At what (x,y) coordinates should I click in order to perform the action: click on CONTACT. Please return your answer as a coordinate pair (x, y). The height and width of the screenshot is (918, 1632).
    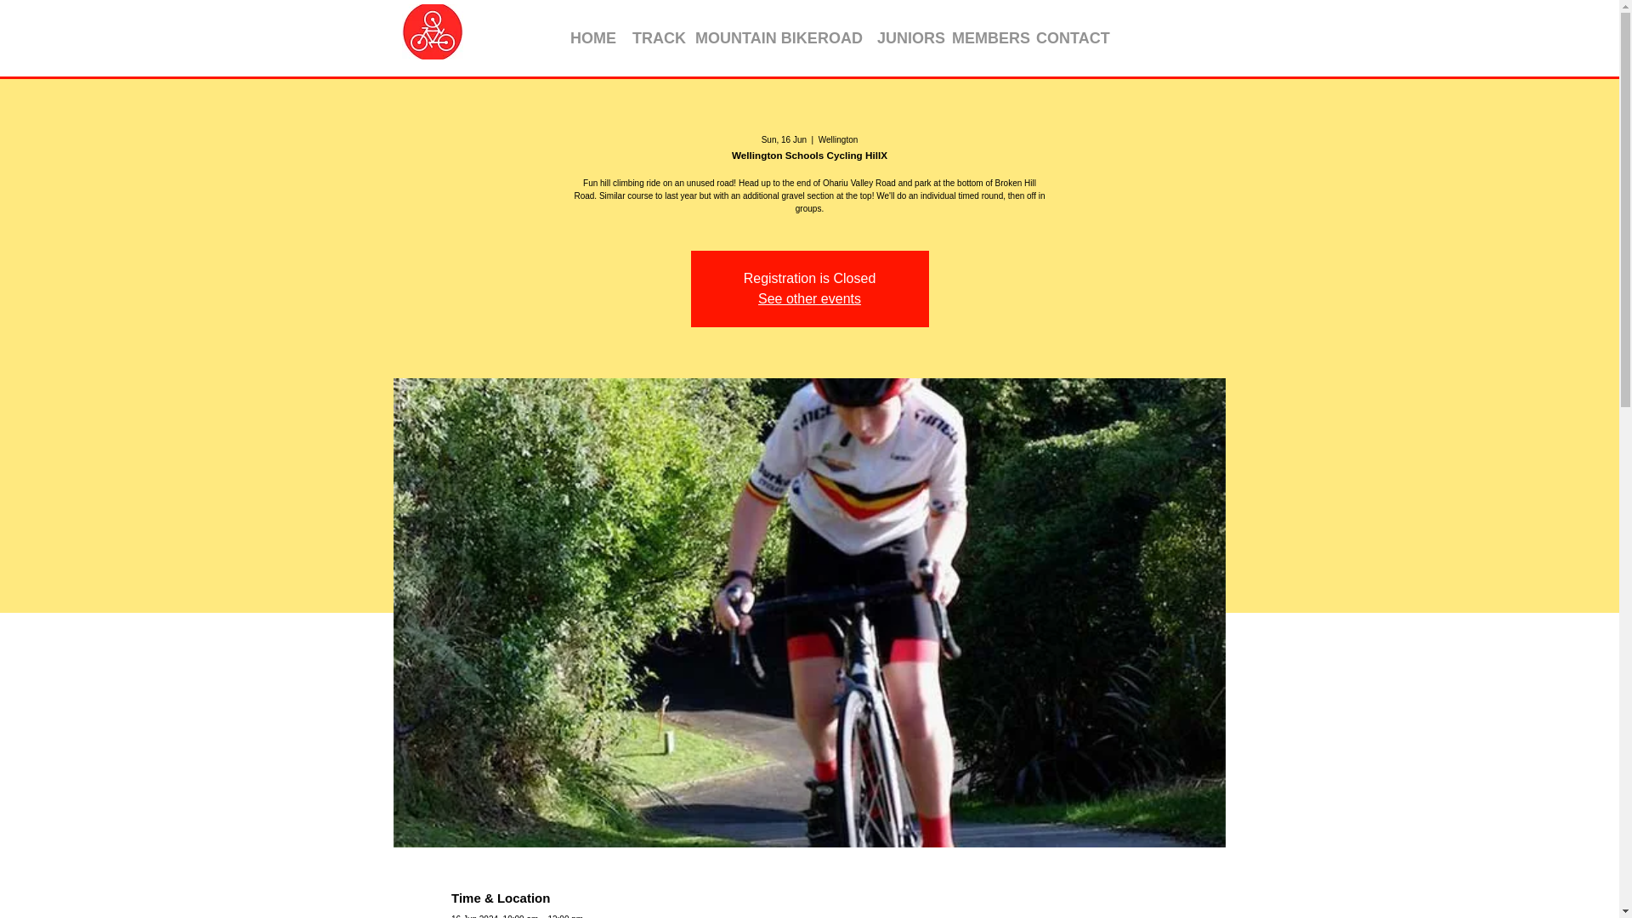
    Looking at the image, I should click on (1062, 38).